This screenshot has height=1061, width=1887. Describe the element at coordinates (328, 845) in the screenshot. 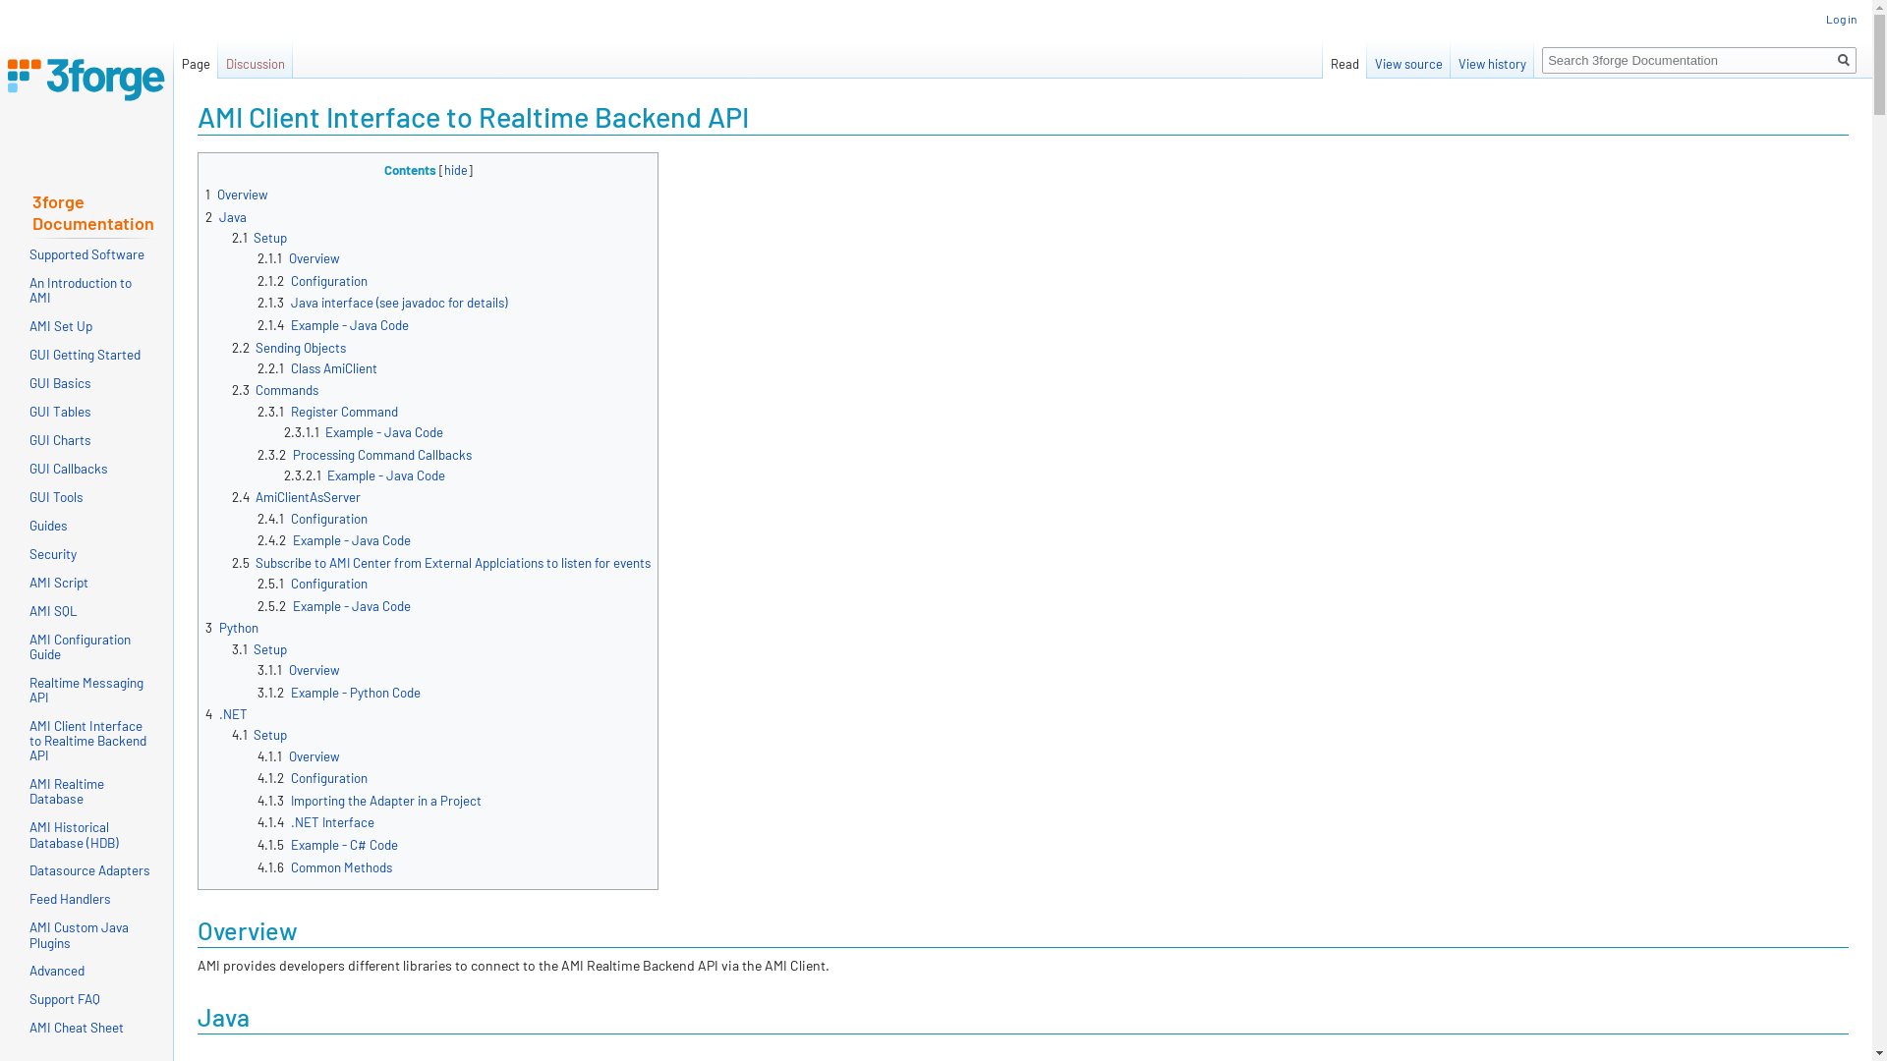

I see `4.1.5 Example - C# Code` at that location.